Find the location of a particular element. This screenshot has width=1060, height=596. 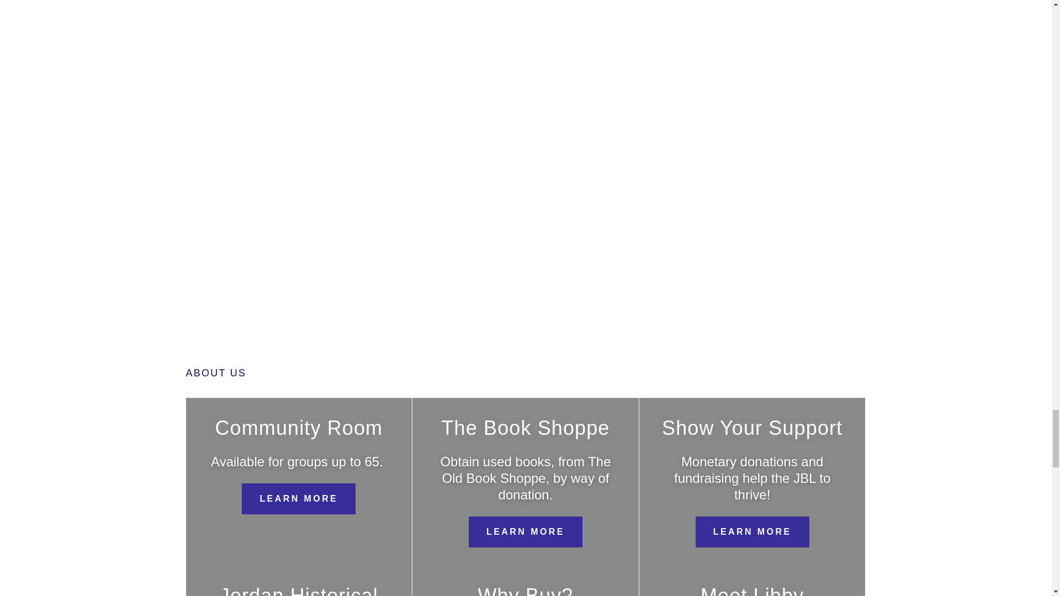

LEARN MORE is located at coordinates (752, 532).